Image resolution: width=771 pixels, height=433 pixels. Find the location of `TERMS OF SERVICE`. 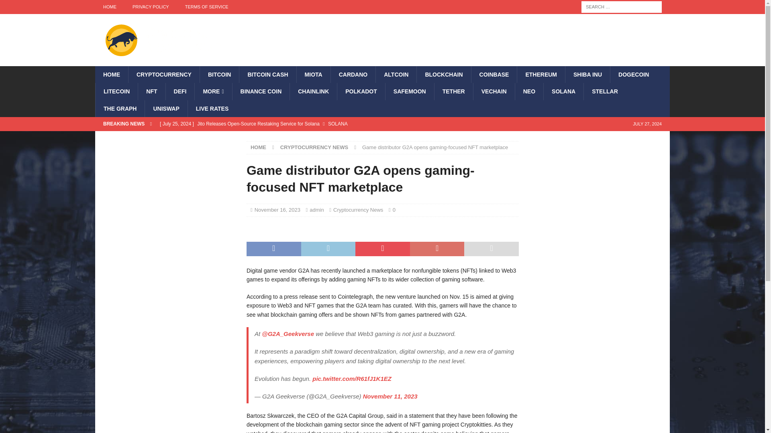

TERMS OF SERVICE is located at coordinates (207, 7).